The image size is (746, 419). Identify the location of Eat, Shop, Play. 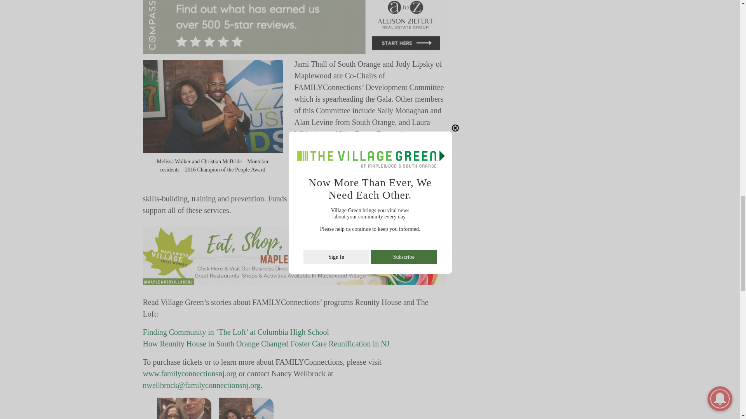
(295, 256).